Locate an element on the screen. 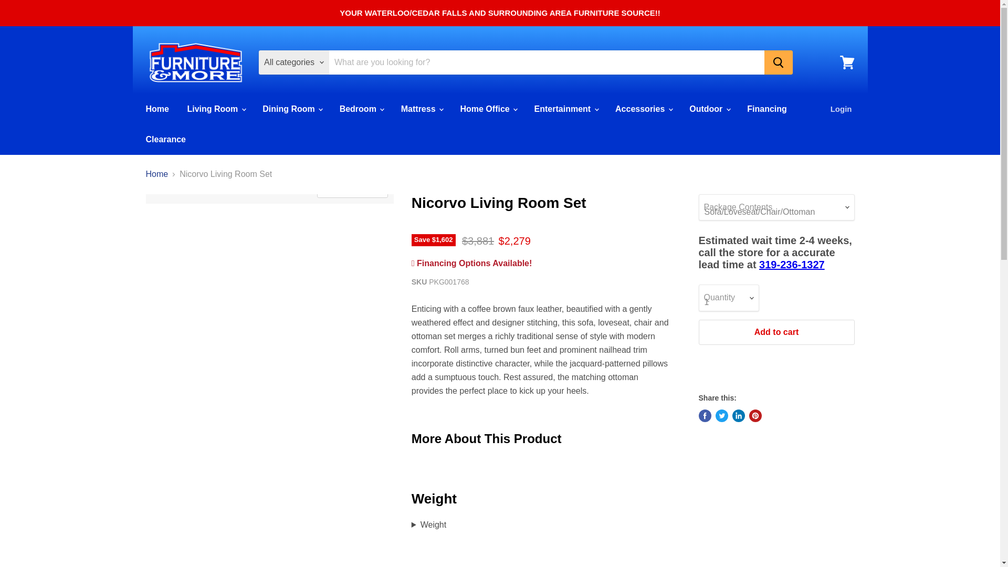  Dining Room is located at coordinates (292, 109).